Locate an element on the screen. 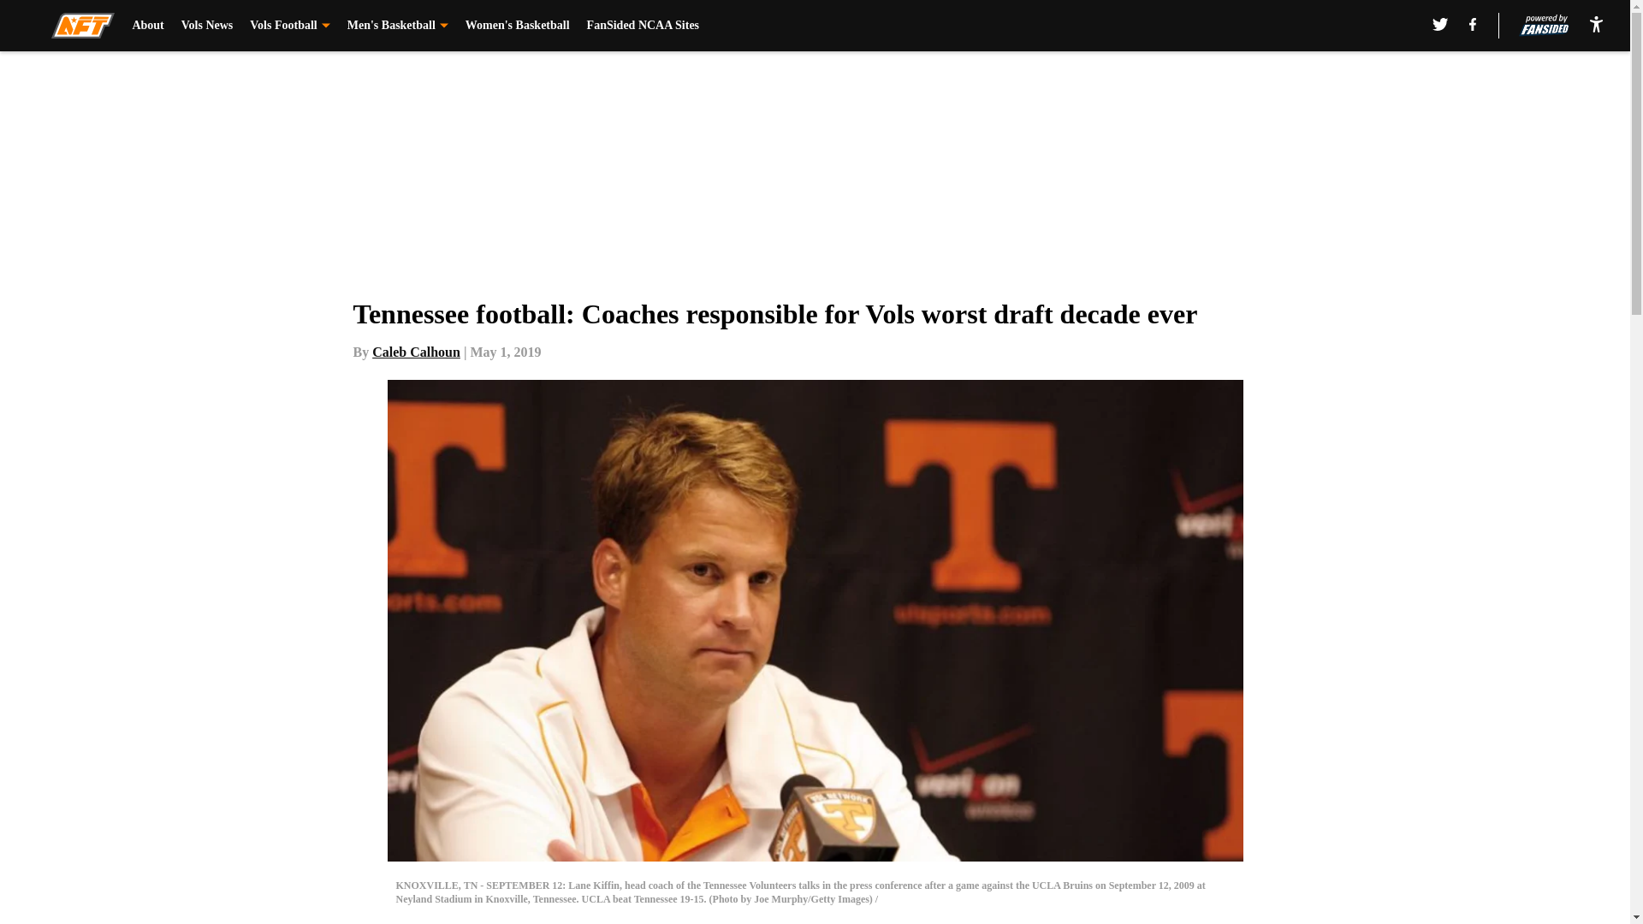  Caleb Calhoun is located at coordinates (416, 352).